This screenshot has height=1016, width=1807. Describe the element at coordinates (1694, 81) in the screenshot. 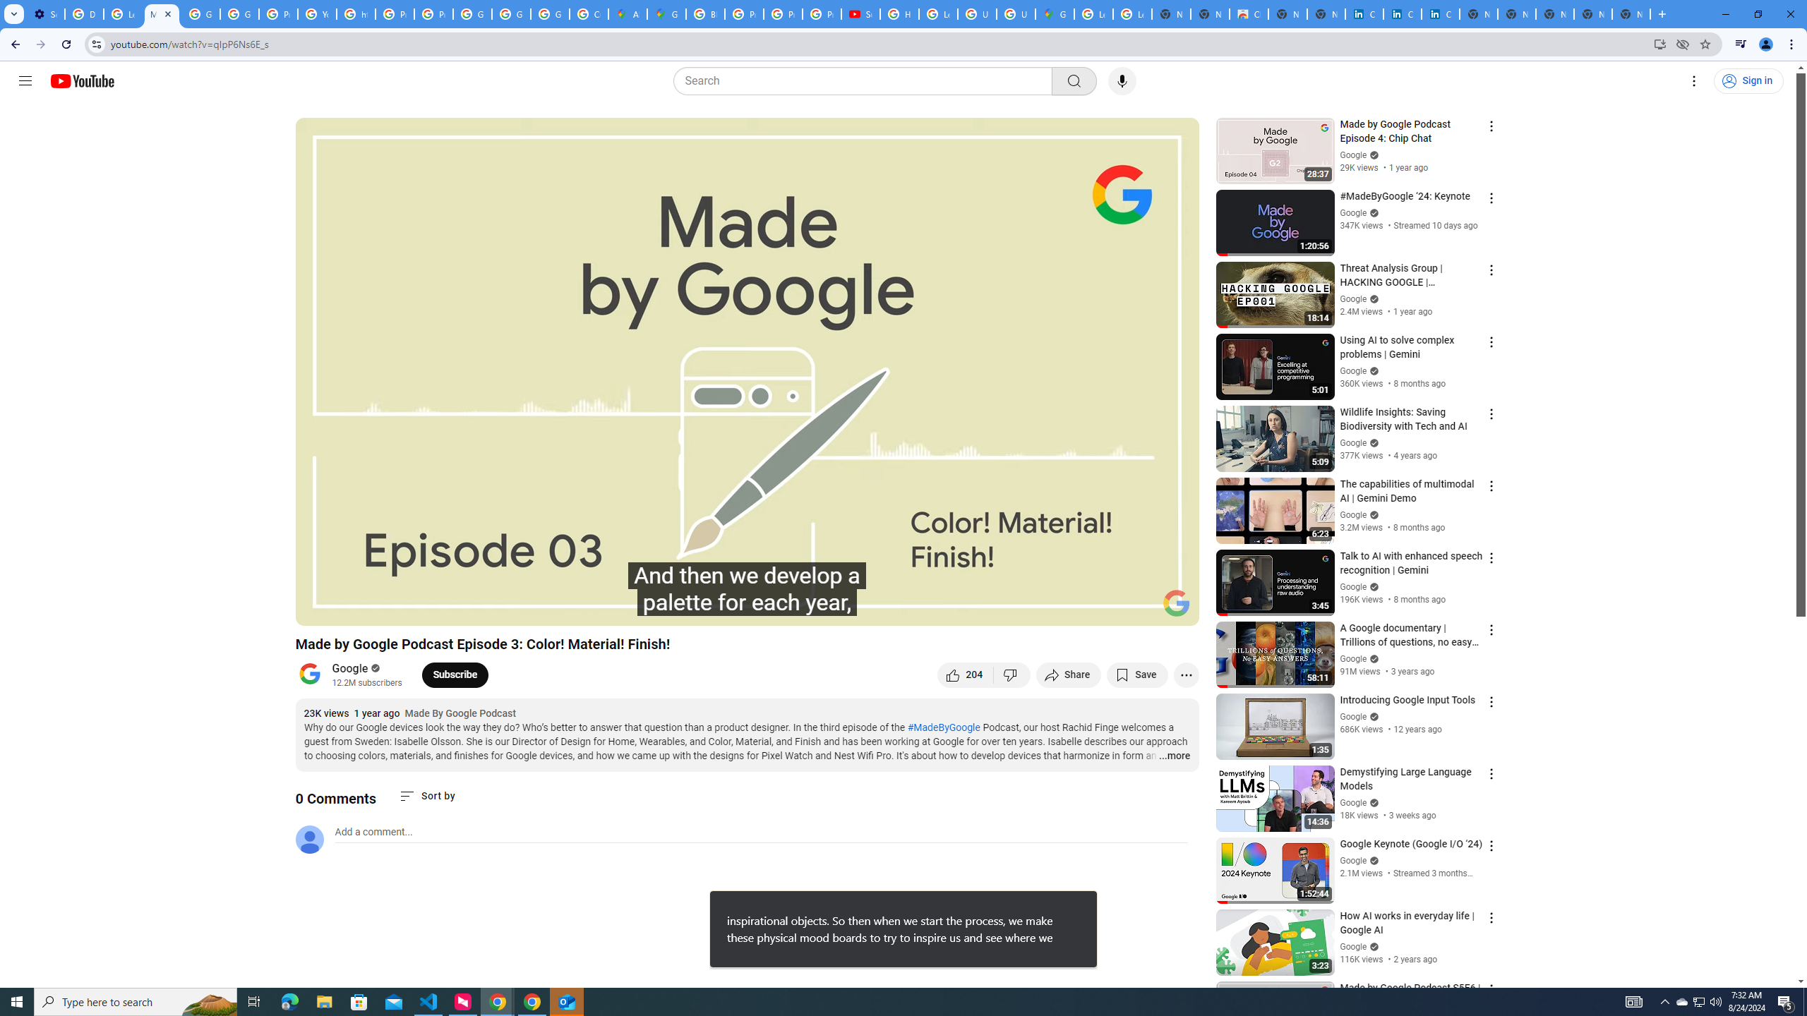

I see `Settings` at that location.